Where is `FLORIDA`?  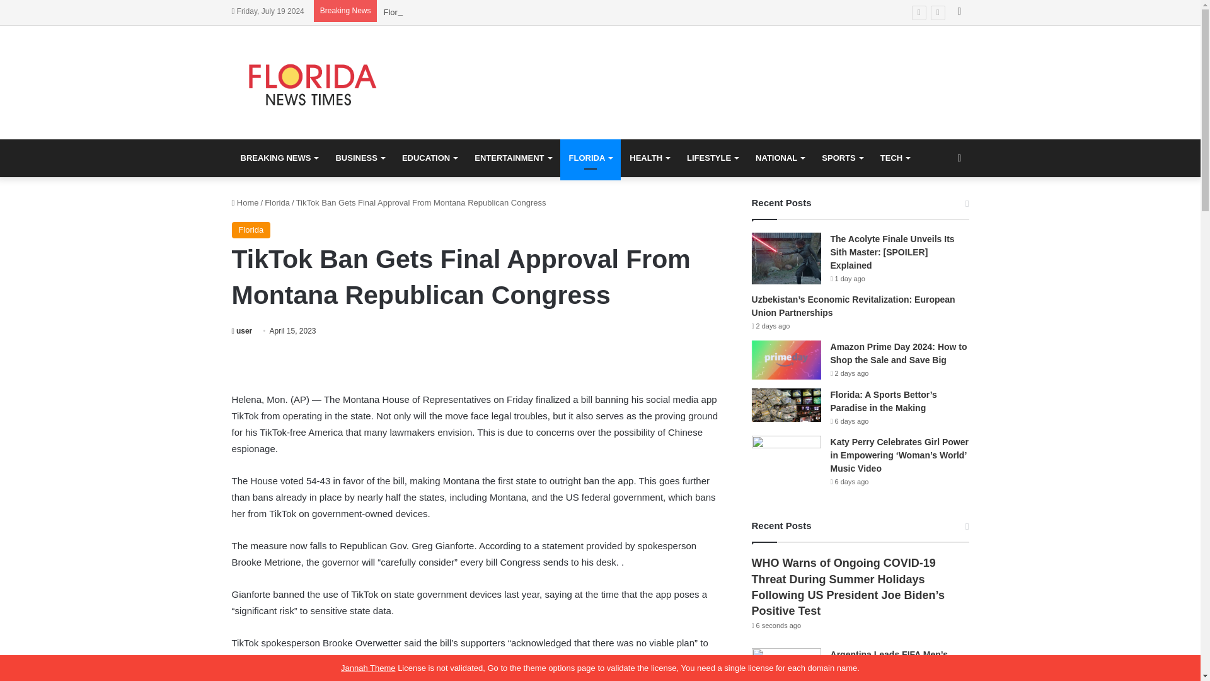 FLORIDA is located at coordinates (590, 158).